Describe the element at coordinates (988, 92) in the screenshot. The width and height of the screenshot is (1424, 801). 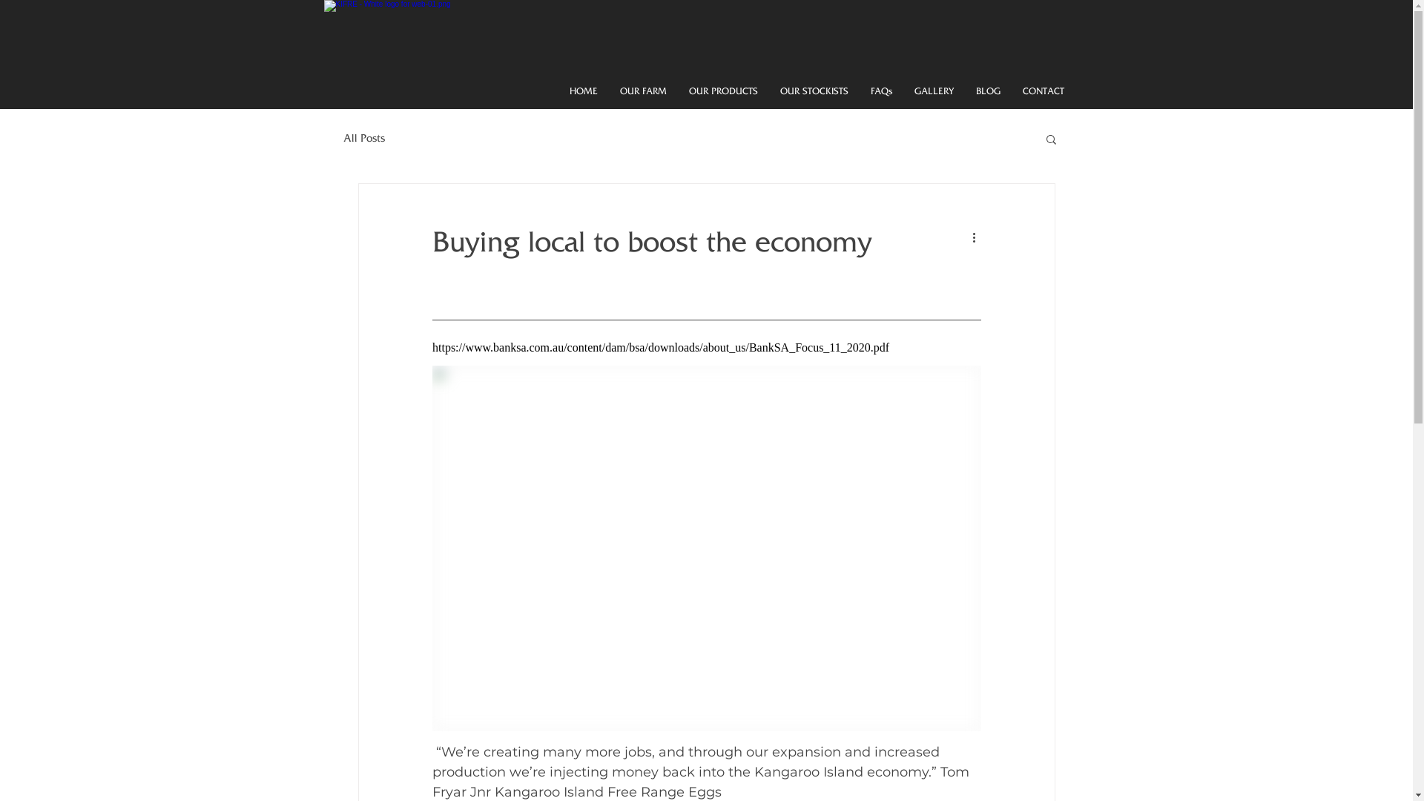
I see `BLOG` at that location.